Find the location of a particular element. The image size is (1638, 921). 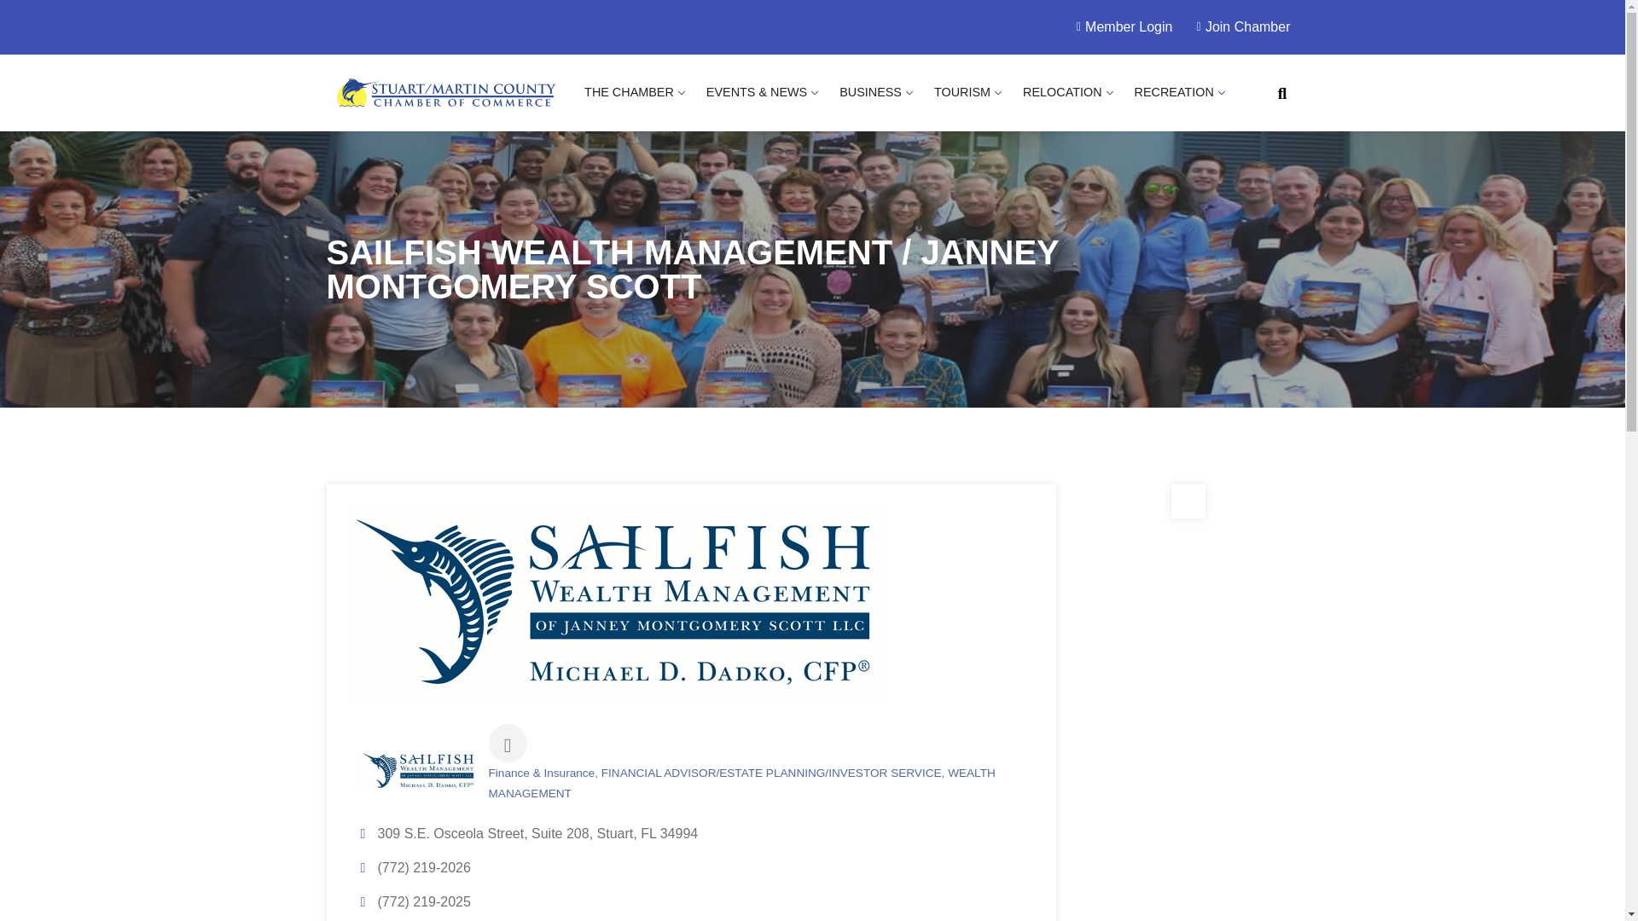

TOURISM is located at coordinates (962, 92).